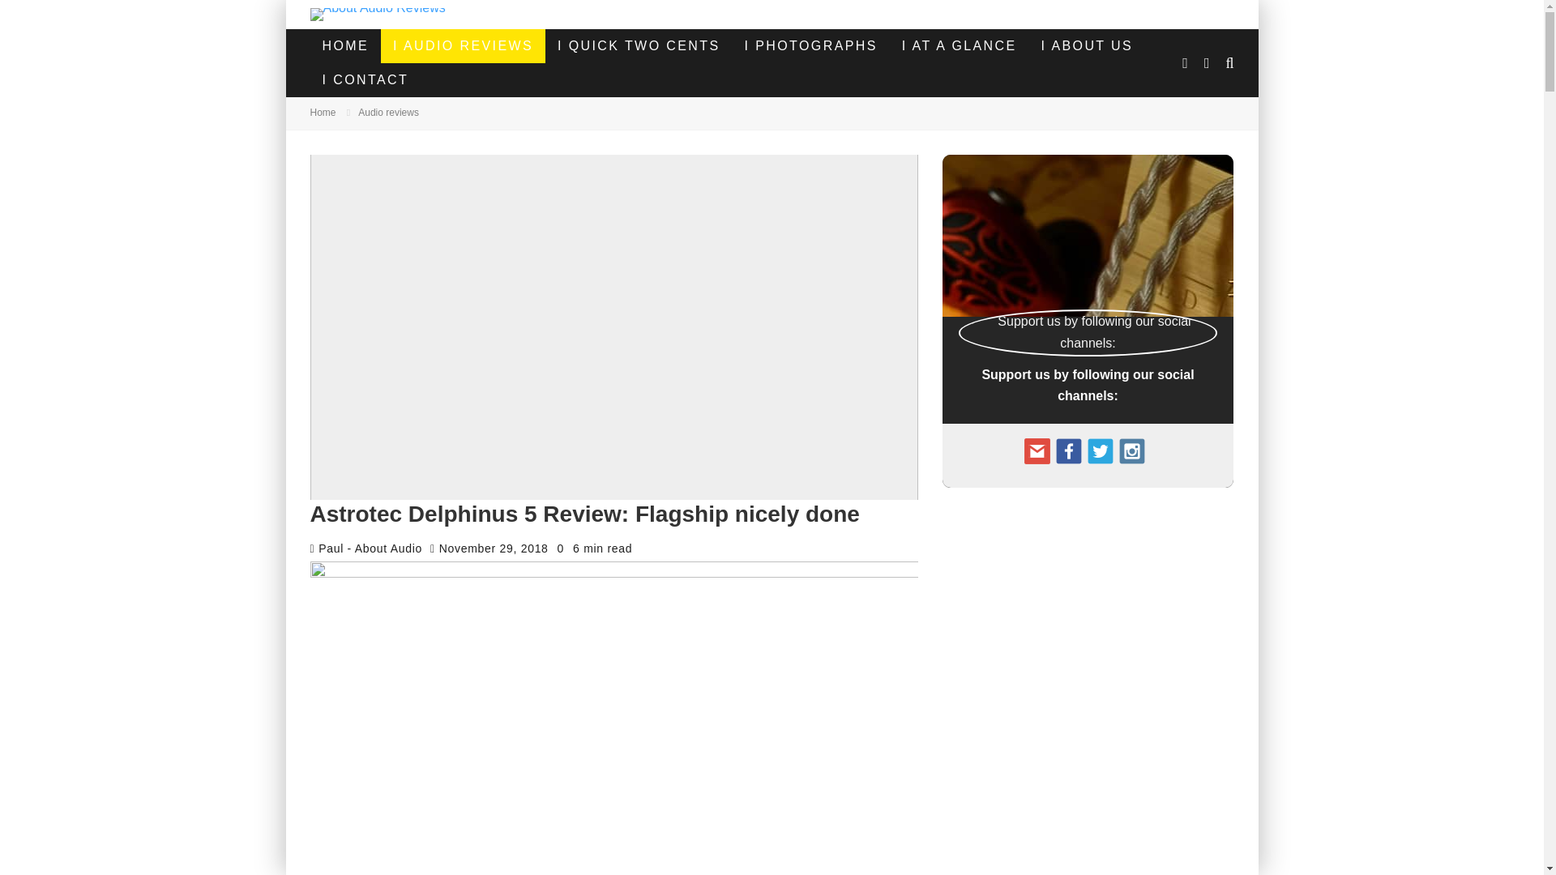 Image resolution: width=1556 pixels, height=875 pixels. I want to click on I CONTACT, so click(365, 79).